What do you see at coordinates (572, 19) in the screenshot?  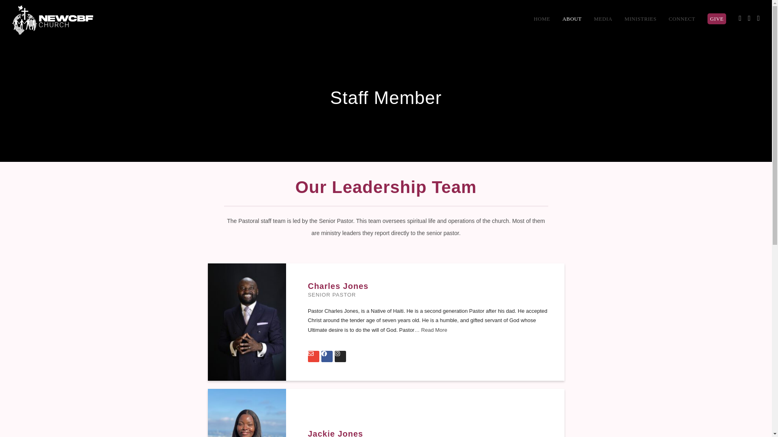 I see `ABOUT` at bounding box center [572, 19].